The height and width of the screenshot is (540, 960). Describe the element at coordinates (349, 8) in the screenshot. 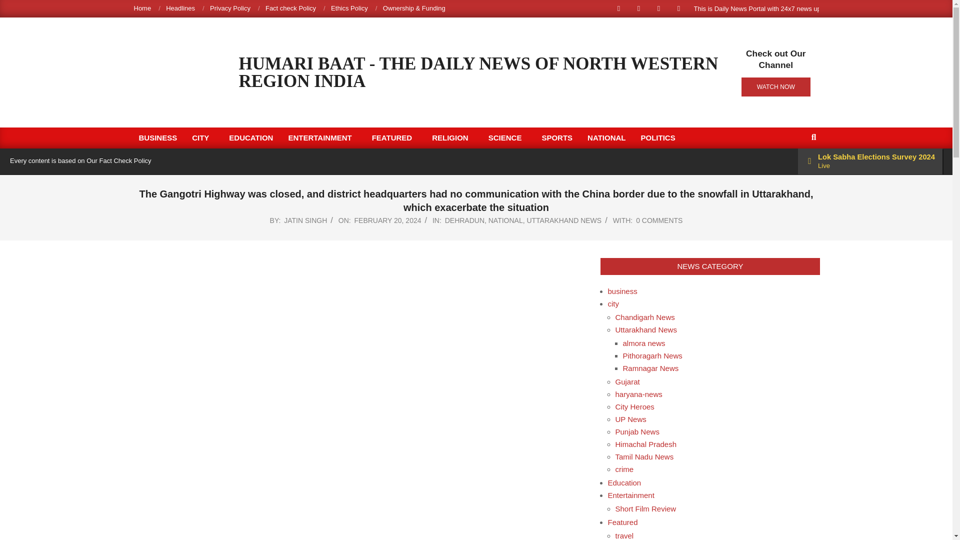

I see `Ethics Policy` at that location.